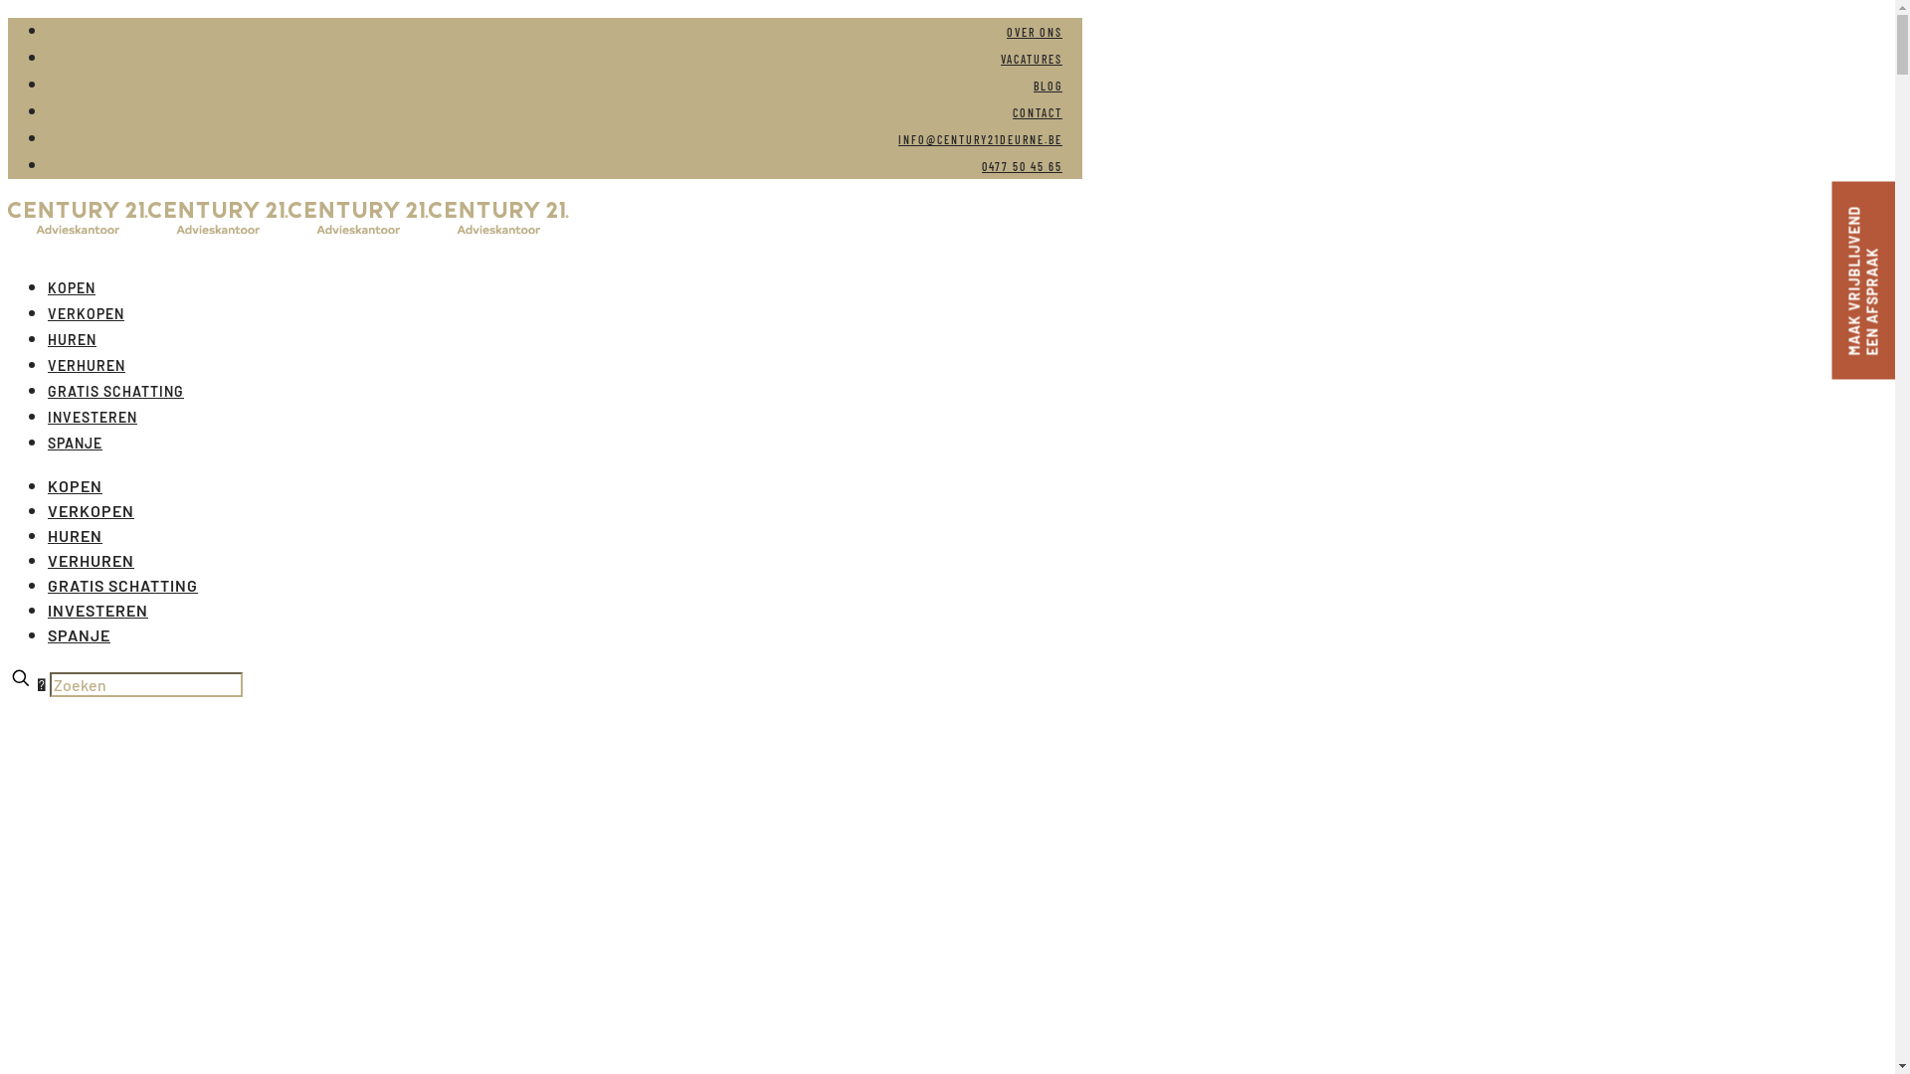 The image size is (1910, 1074). I want to click on GRATIS SCHATTING, so click(115, 392).